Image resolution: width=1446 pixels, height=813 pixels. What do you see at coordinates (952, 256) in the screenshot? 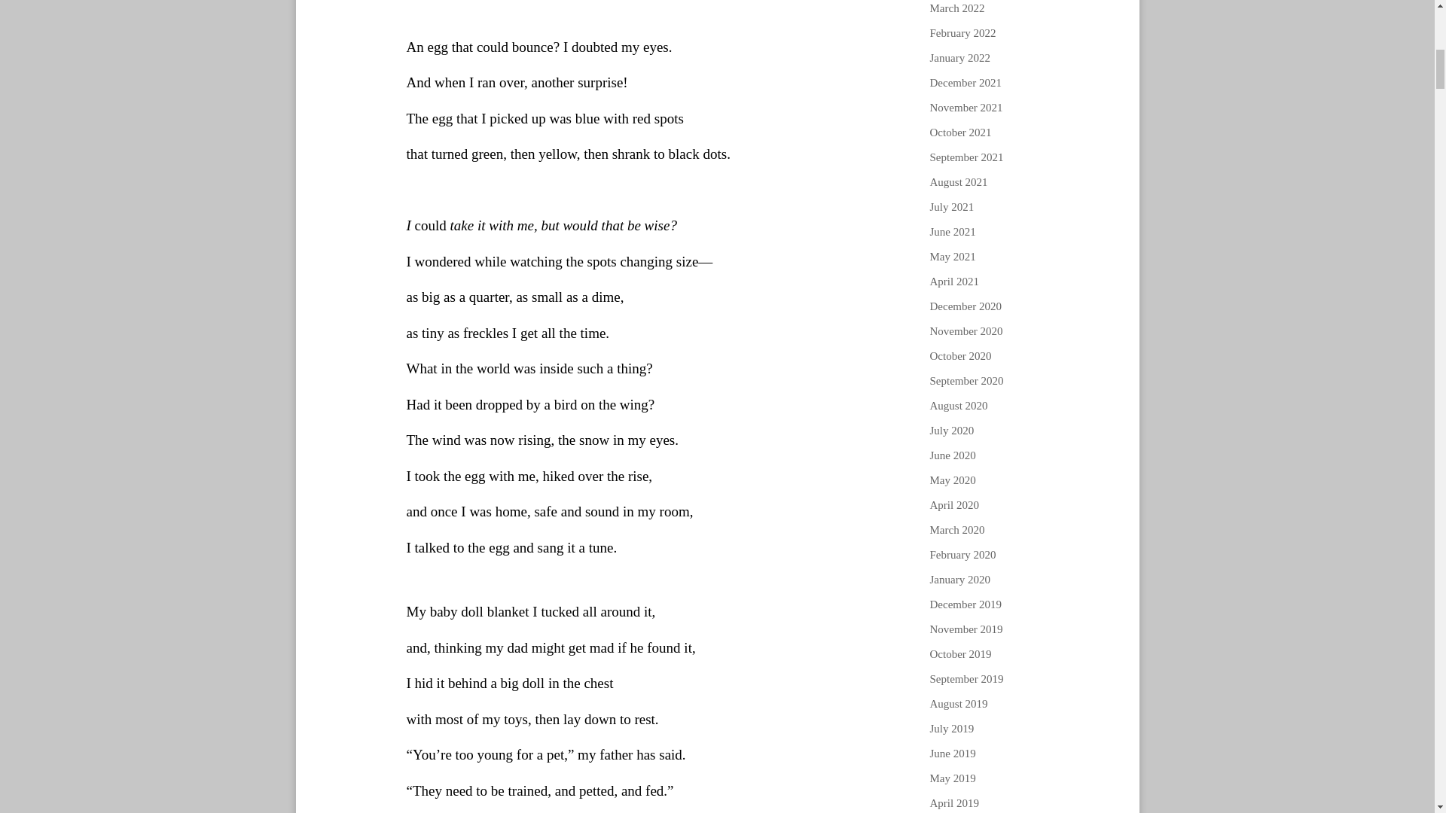
I see `May 2021` at bounding box center [952, 256].